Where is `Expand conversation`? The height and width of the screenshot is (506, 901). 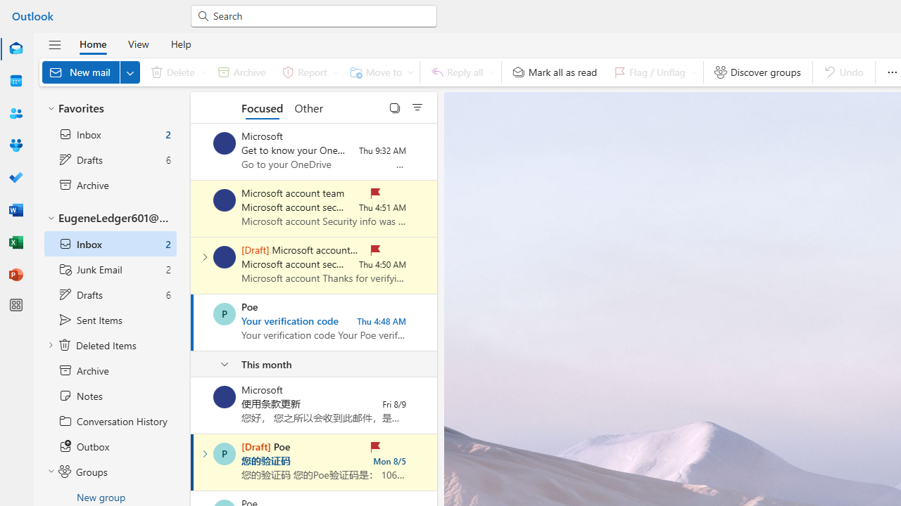
Expand conversation is located at coordinates (205, 454).